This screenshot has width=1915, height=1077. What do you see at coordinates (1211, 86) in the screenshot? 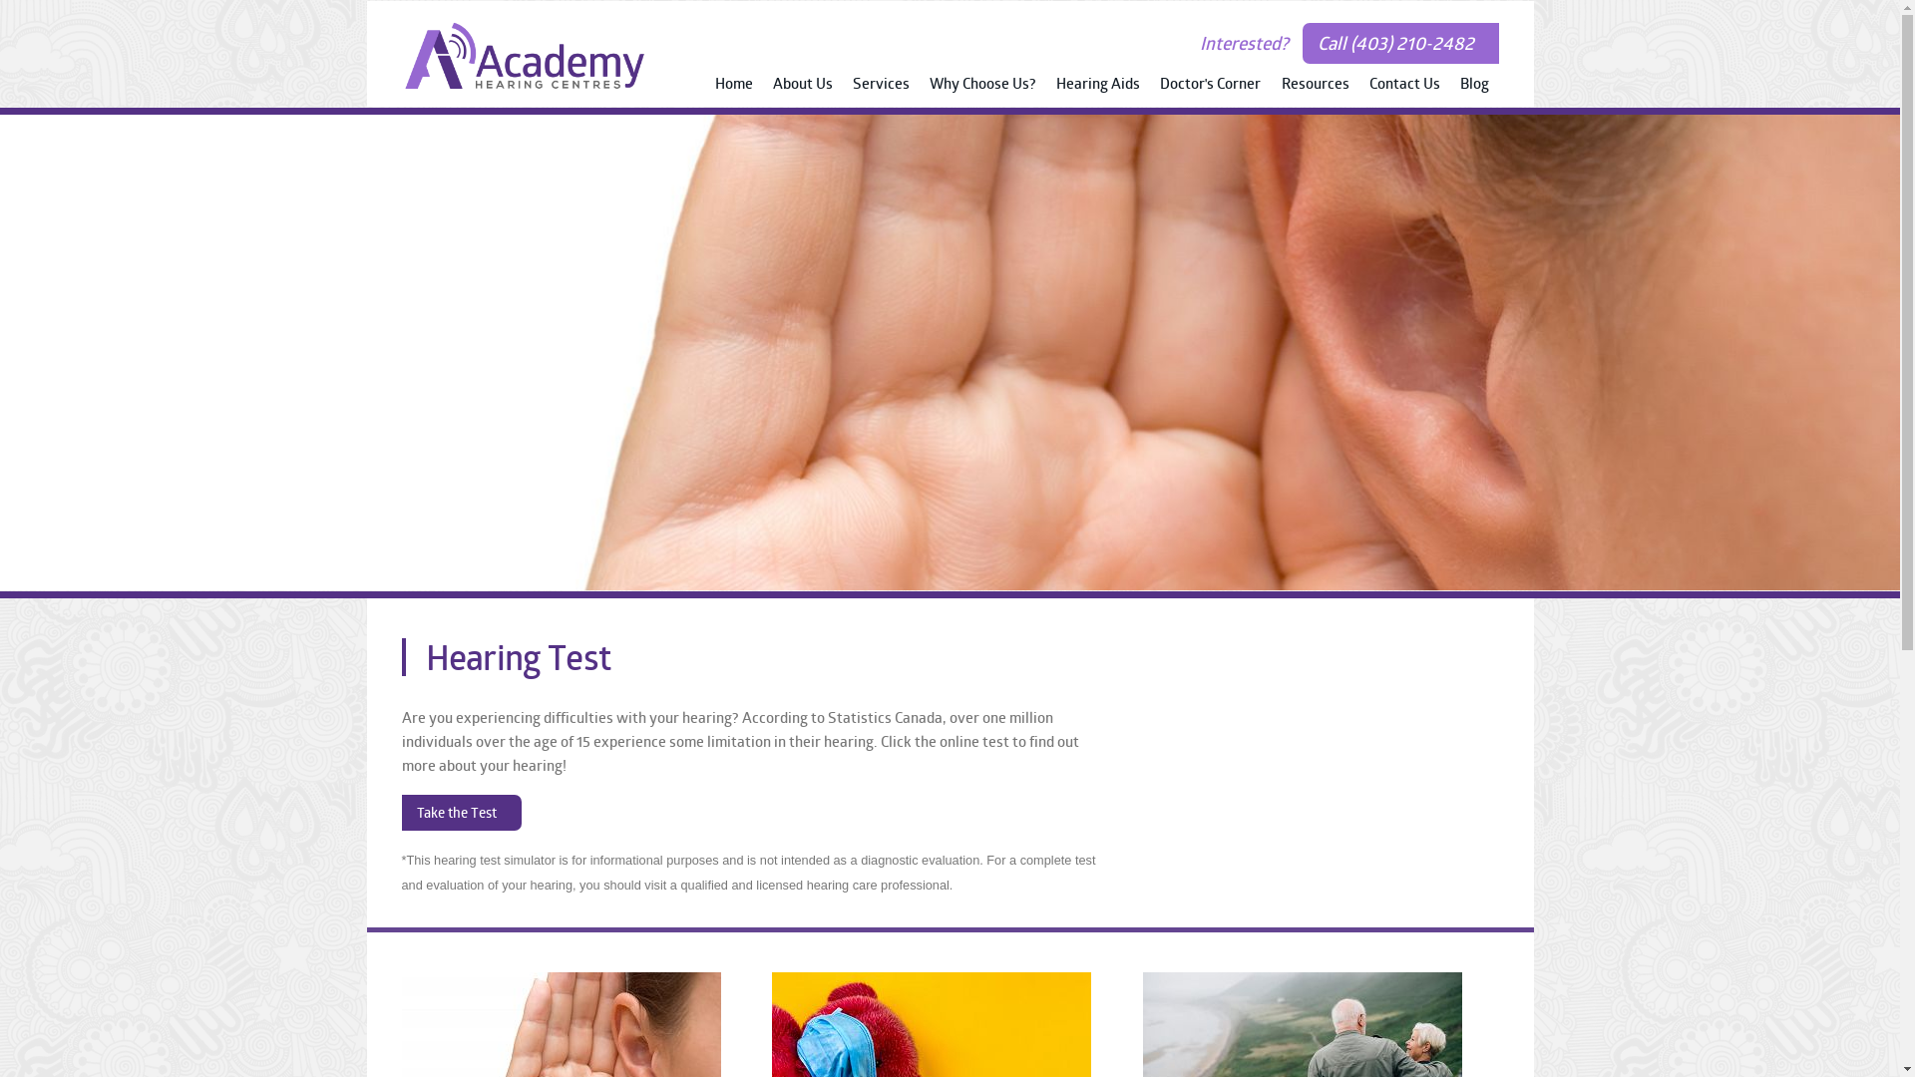
I see `Doctor's Corner` at bounding box center [1211, 86].